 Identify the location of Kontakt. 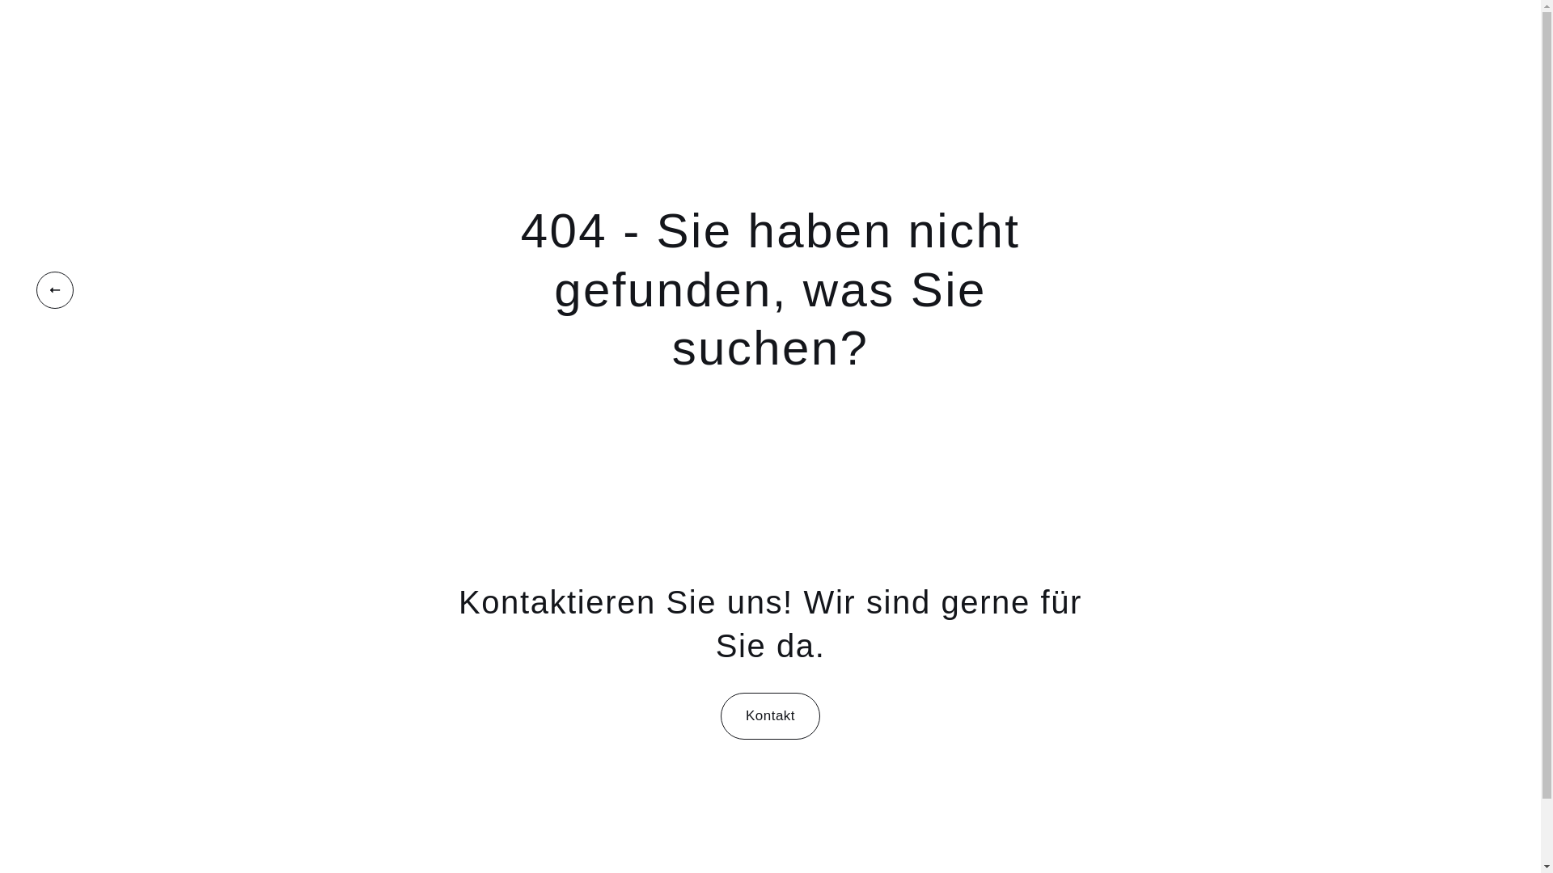
(770, 716).